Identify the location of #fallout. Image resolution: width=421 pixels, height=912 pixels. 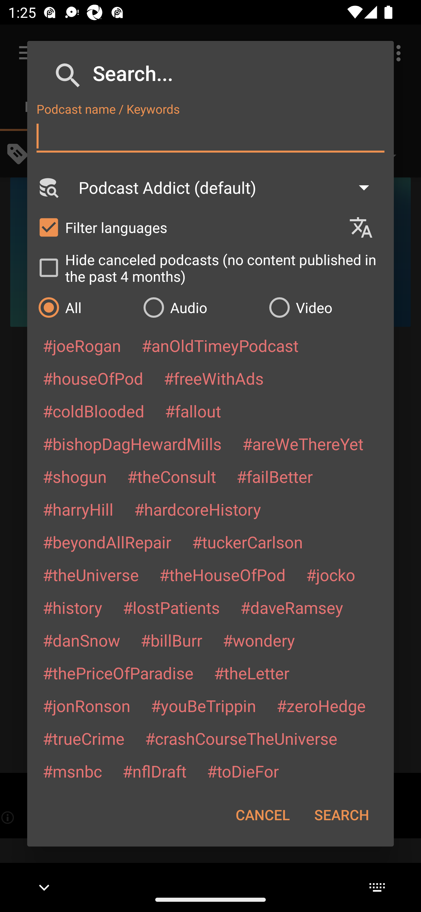
(193, 411).